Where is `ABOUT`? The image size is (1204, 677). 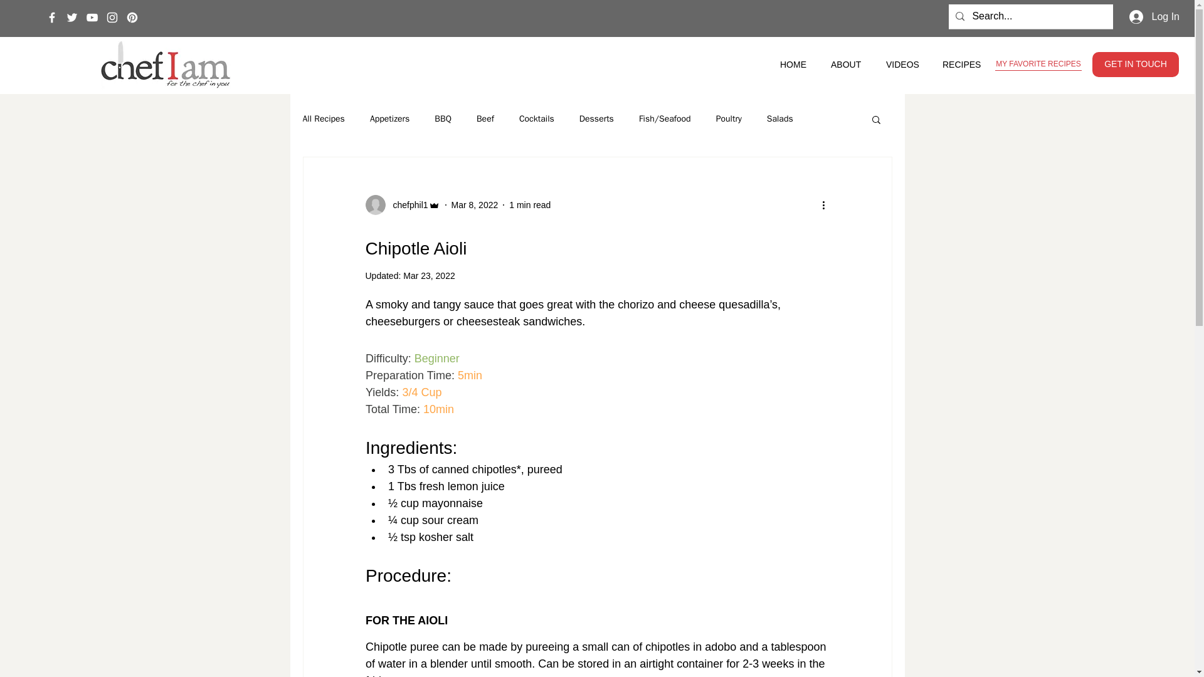 ABOUT is located at coordinates (848, 64).